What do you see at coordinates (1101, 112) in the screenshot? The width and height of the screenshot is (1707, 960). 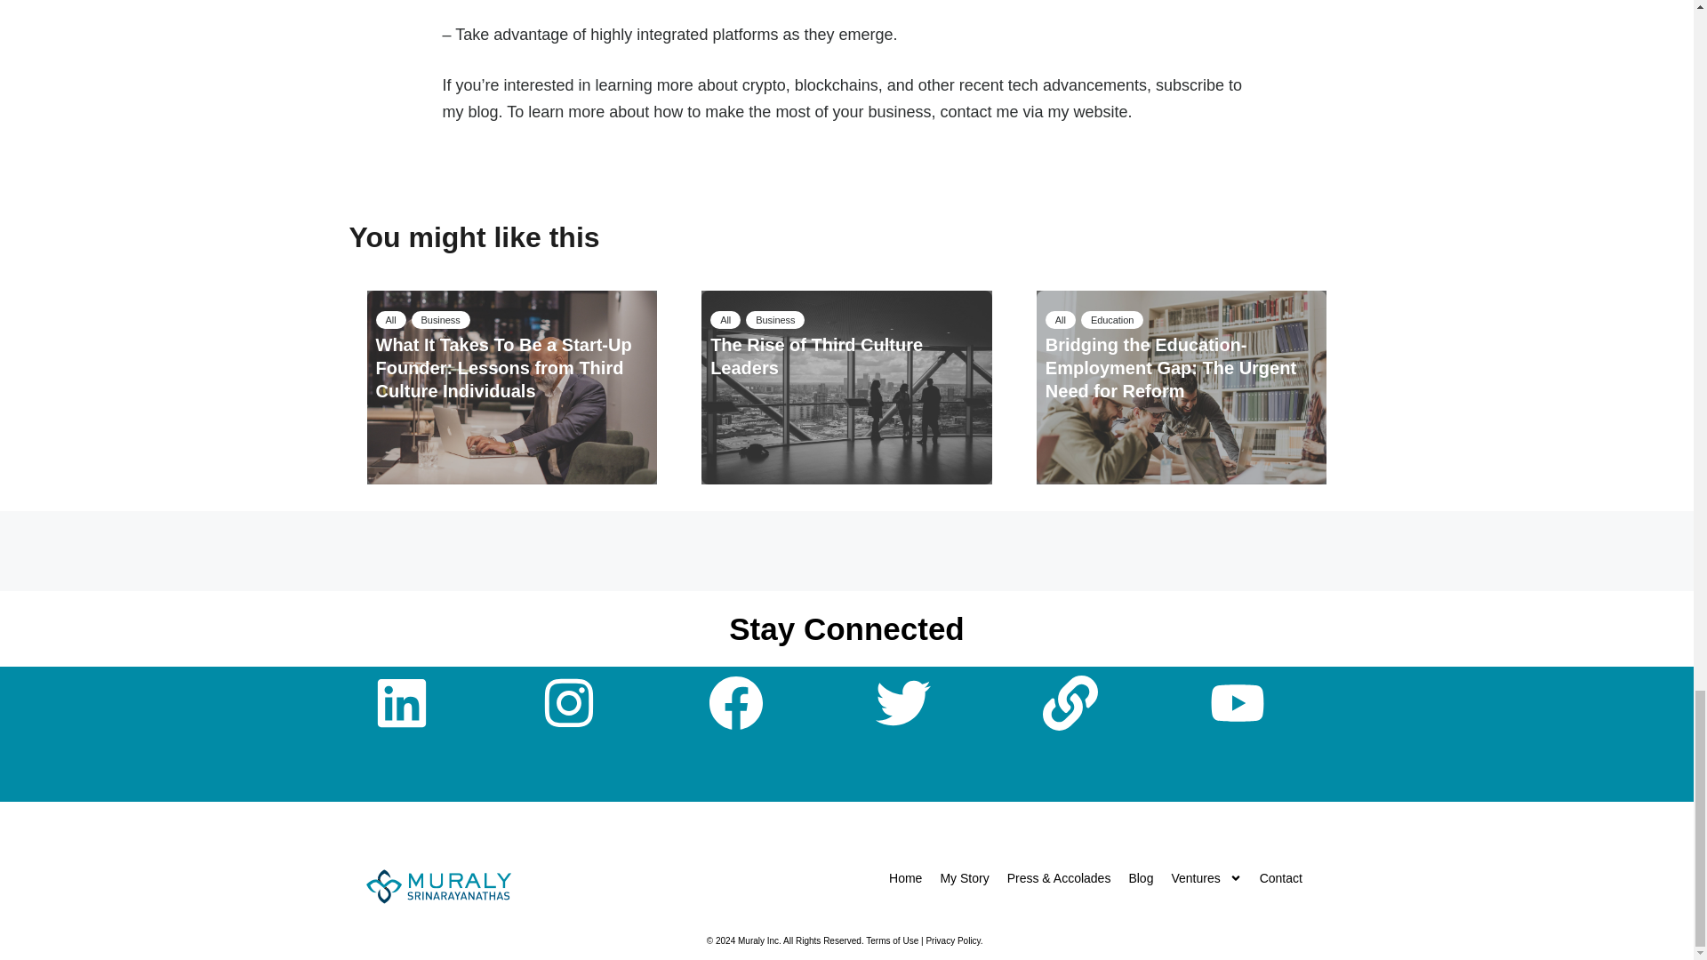 I see `website` at bounding box center [1101, 112].